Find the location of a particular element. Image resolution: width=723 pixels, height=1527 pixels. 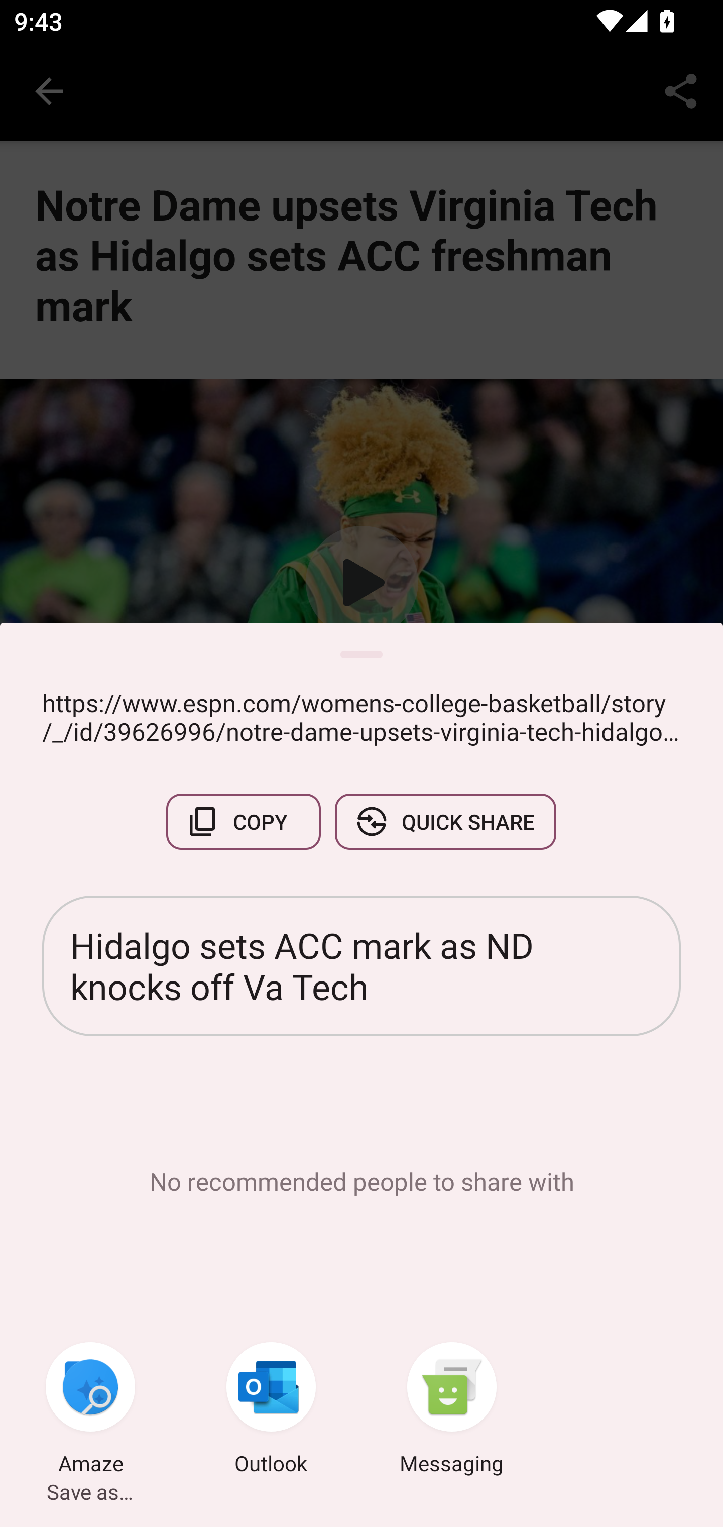

Outlook is located at coordinates (271, 1410).